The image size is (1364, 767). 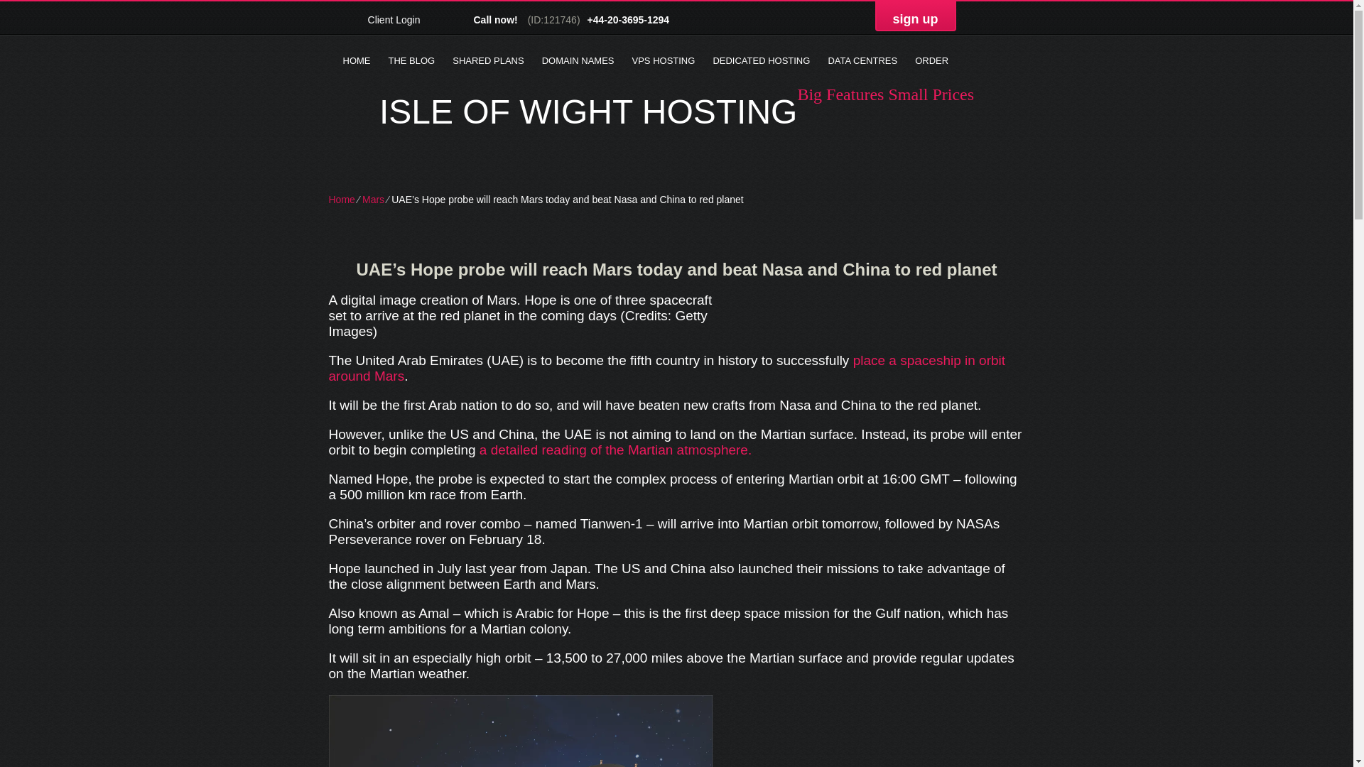 I want to click on a detailed reading of the Martian atmosphere., so click(x=615, y=450).